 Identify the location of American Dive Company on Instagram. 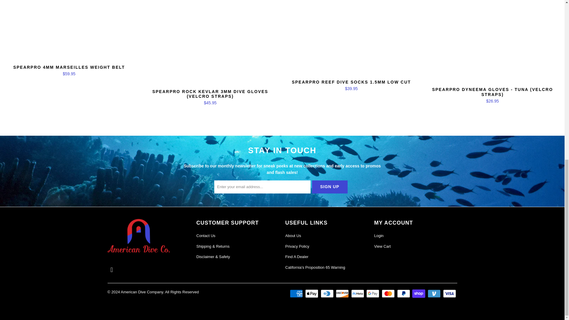
(111, 270).